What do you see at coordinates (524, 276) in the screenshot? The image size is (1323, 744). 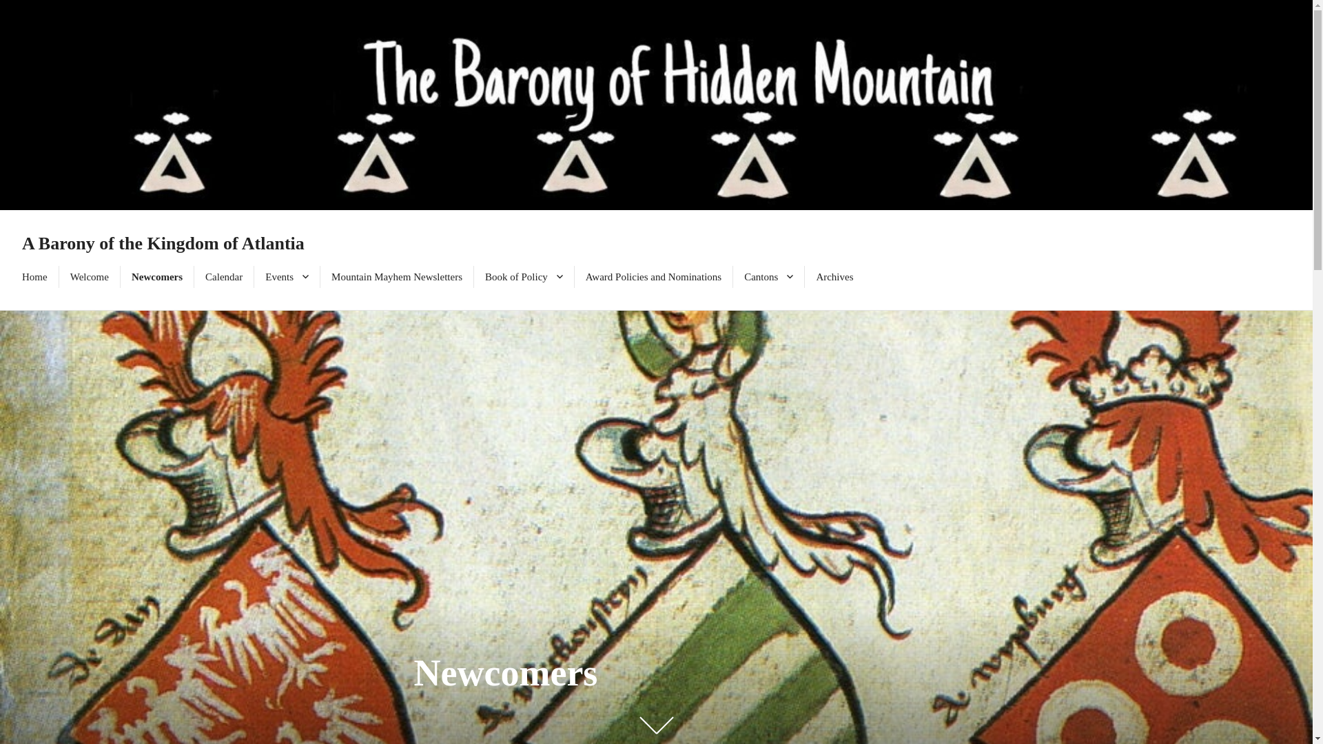 I see `Book of Policy` at bounding box center [524, 276].